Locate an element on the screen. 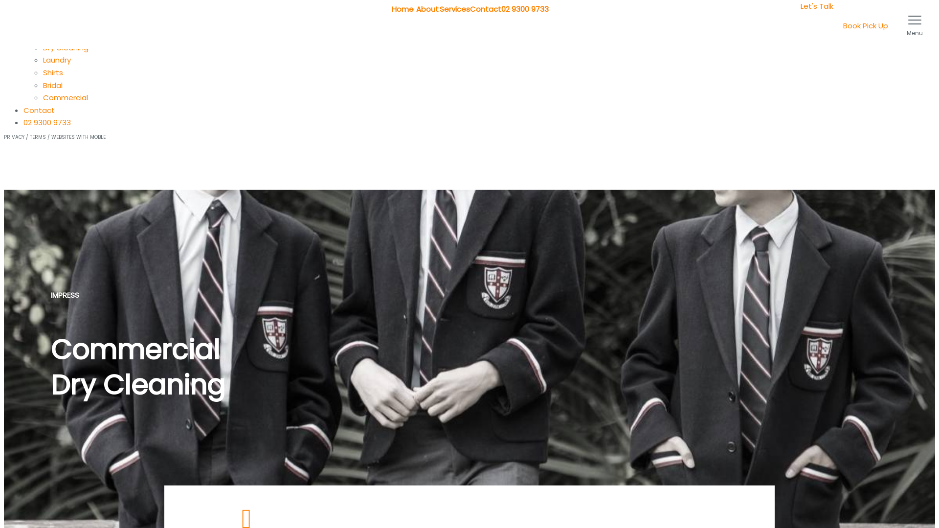 Image resolution: width=939 pixels, height=528 pixels. Let's Talk is located at coordinates (817, 6).